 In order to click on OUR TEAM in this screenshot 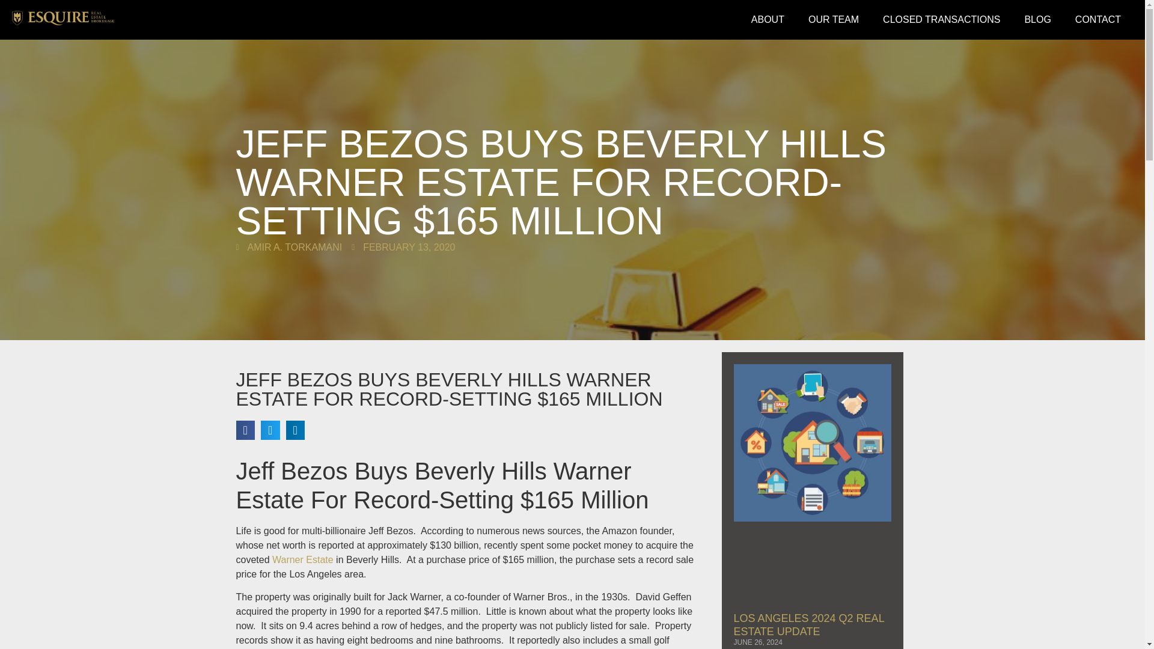, I will do `click(833, 19)`.